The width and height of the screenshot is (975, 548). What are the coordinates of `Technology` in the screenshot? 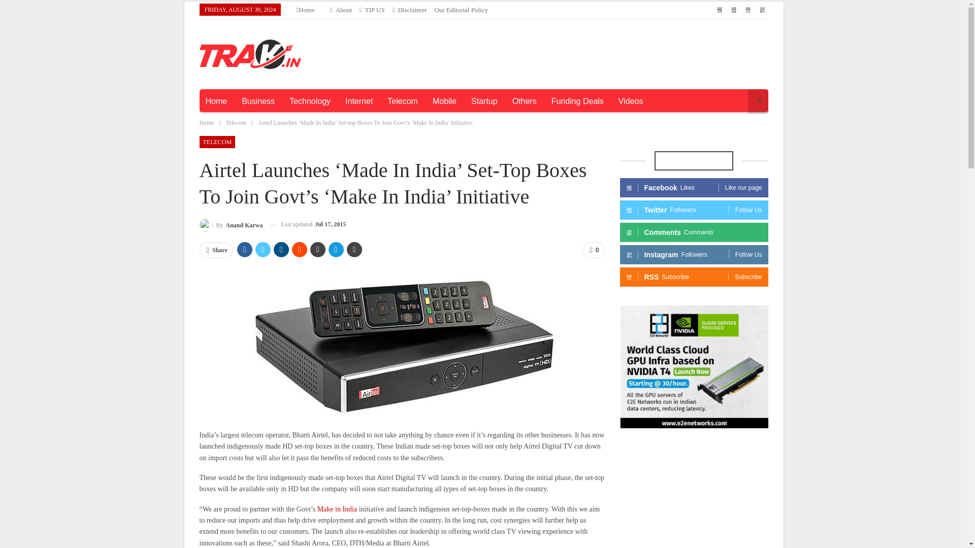 It's located at (310, 101).